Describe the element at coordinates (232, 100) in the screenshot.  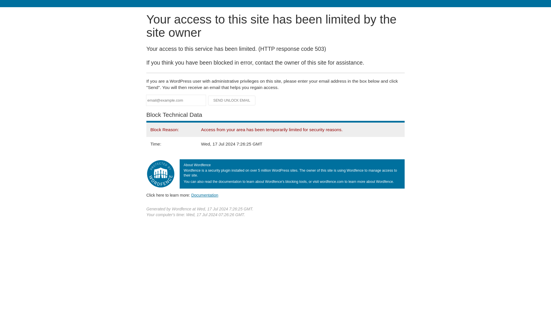
I see `Send Unlock Email` at that location.